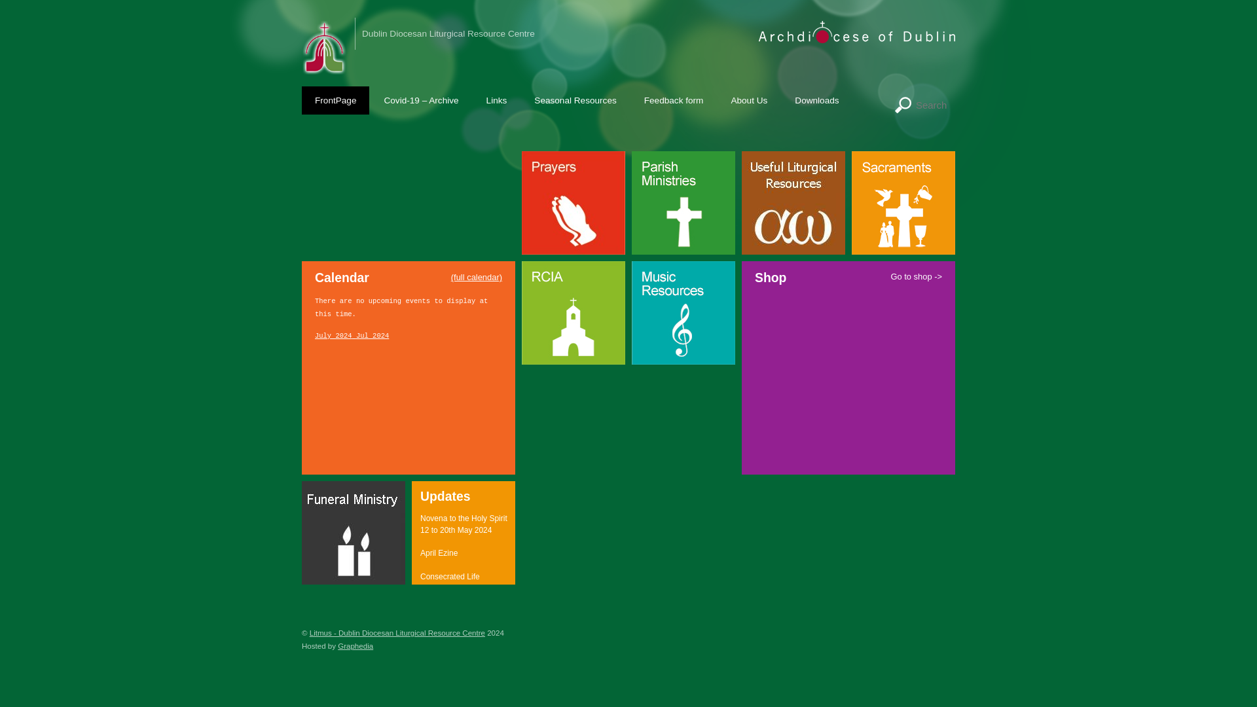 Image resolution: width=1257 pixels, height=707 pixels. Describe the element at coordinates (575, 100) in the screenshot. I see `Seasonal Resources` at that location.